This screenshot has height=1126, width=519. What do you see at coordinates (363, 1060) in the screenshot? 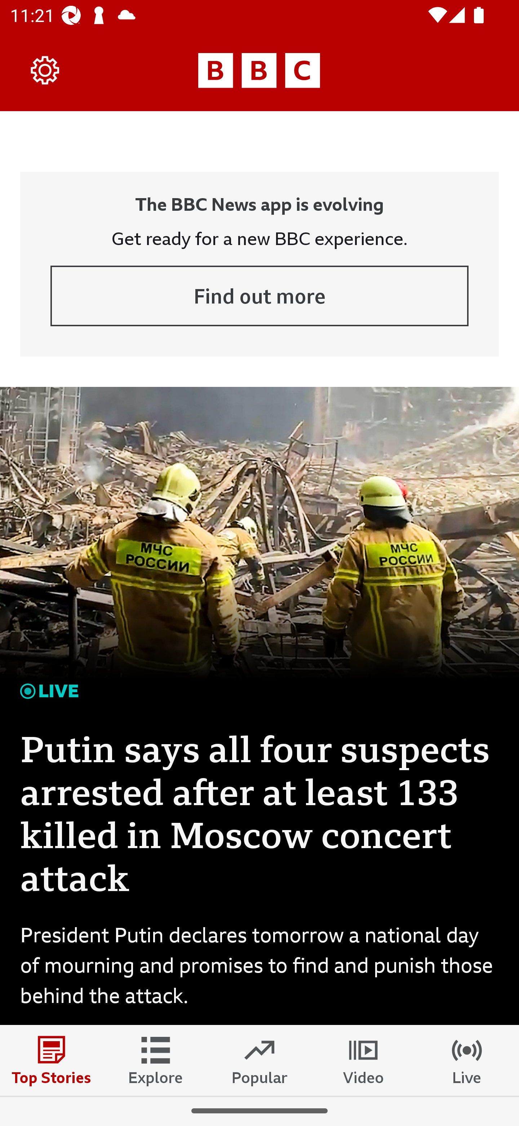
I see `Video` at bounding box center [363, 1060].